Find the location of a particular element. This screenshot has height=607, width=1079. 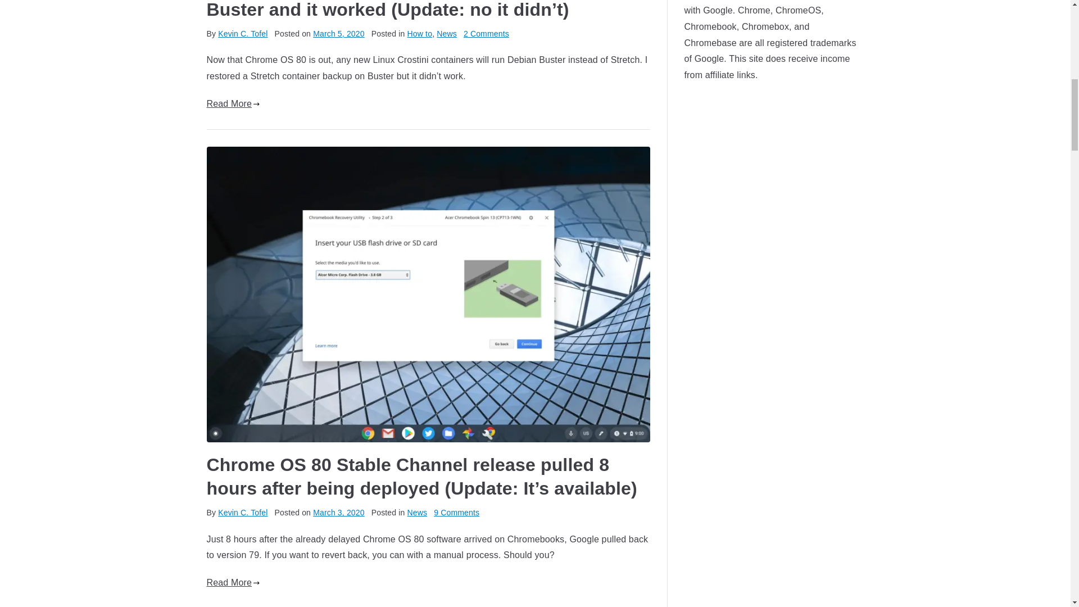

News is located at coordinates (417, 513).